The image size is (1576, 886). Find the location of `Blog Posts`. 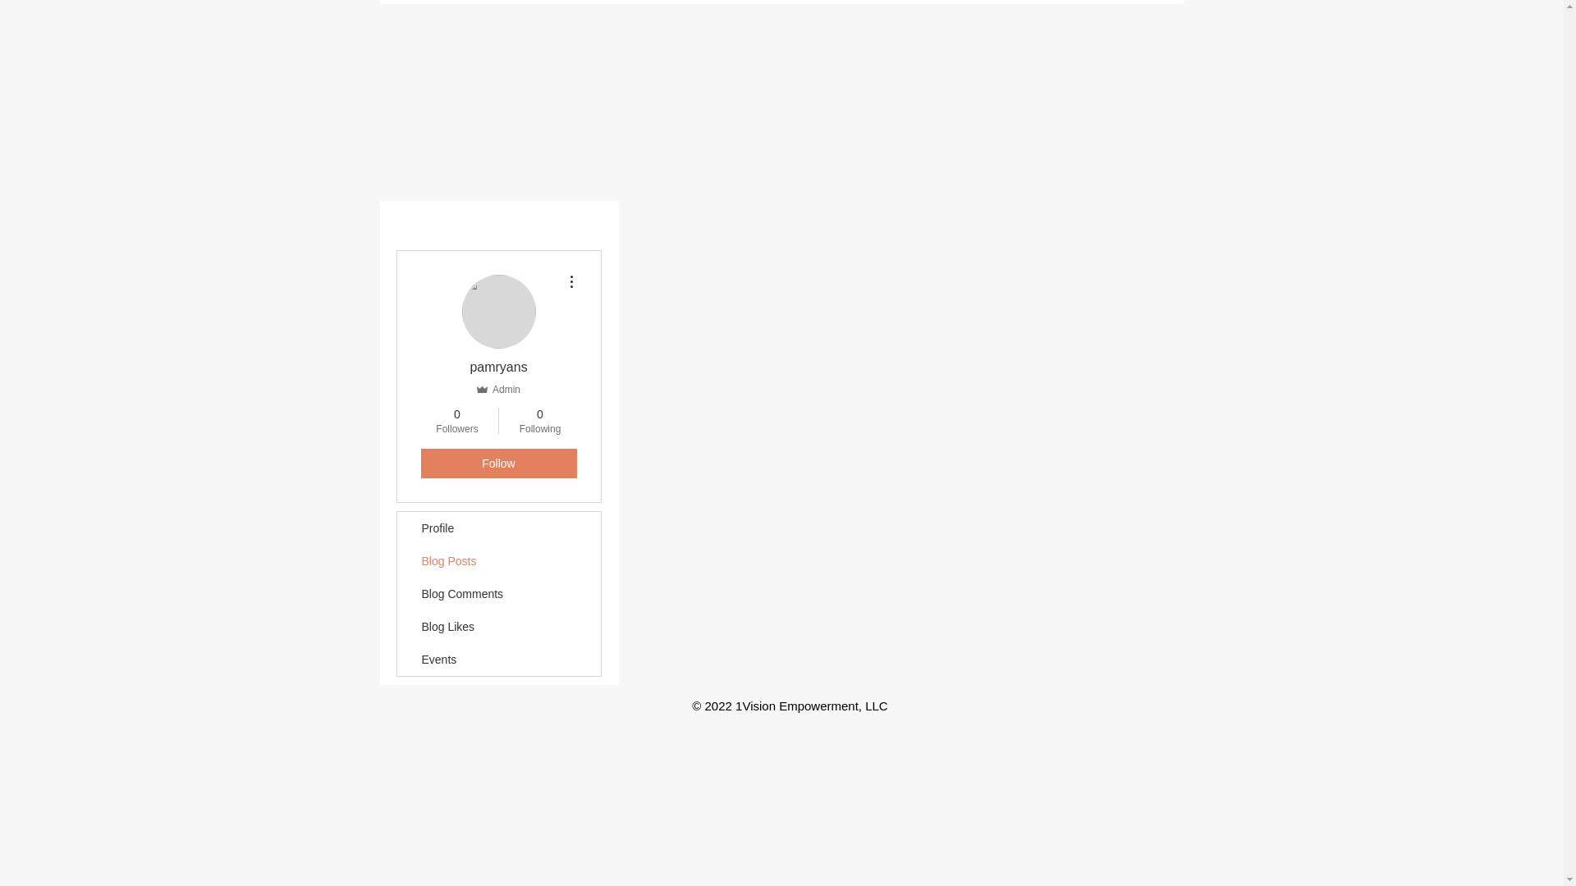

Blog Posts is located at coordinates (499, 561).